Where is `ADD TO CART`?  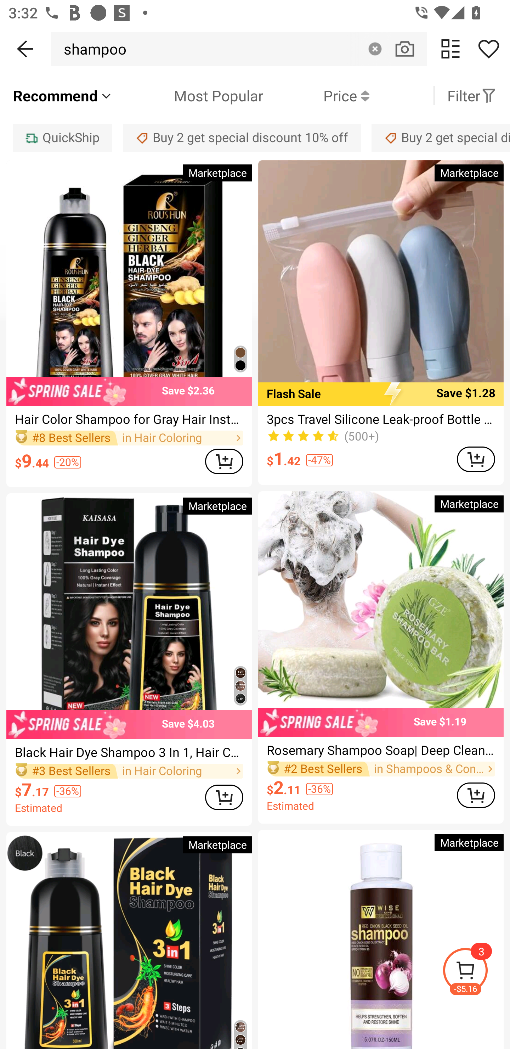
ADD TO CART is located at coordinates (476, 795).